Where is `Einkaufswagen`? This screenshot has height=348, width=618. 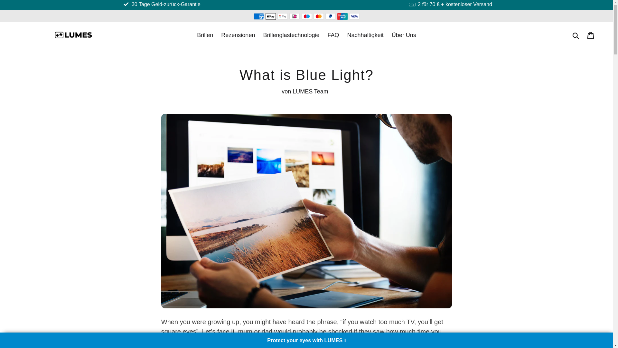
Einkaufswagen is located at coordinates (591, 35).